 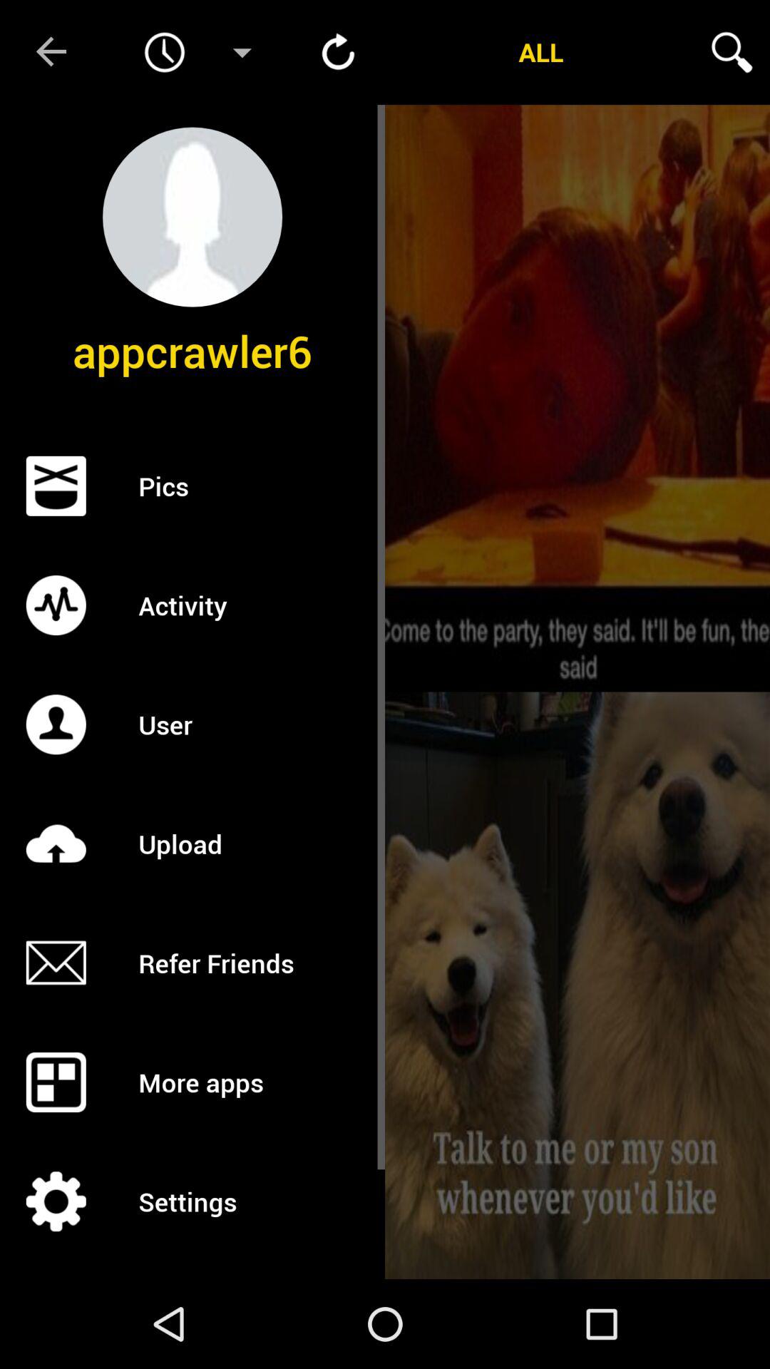 What do you see at coordinates (192, 217) in the screenshot?
I see `go to the person 's profile` at bounding box center [192, 217].